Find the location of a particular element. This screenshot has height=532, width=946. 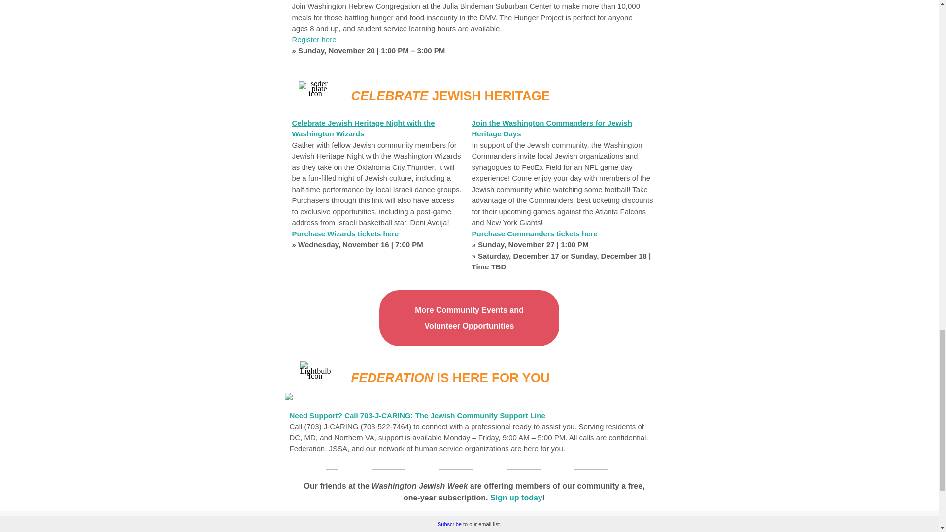

Purchase Wizards tickets here is located at coordinates (345, 233).